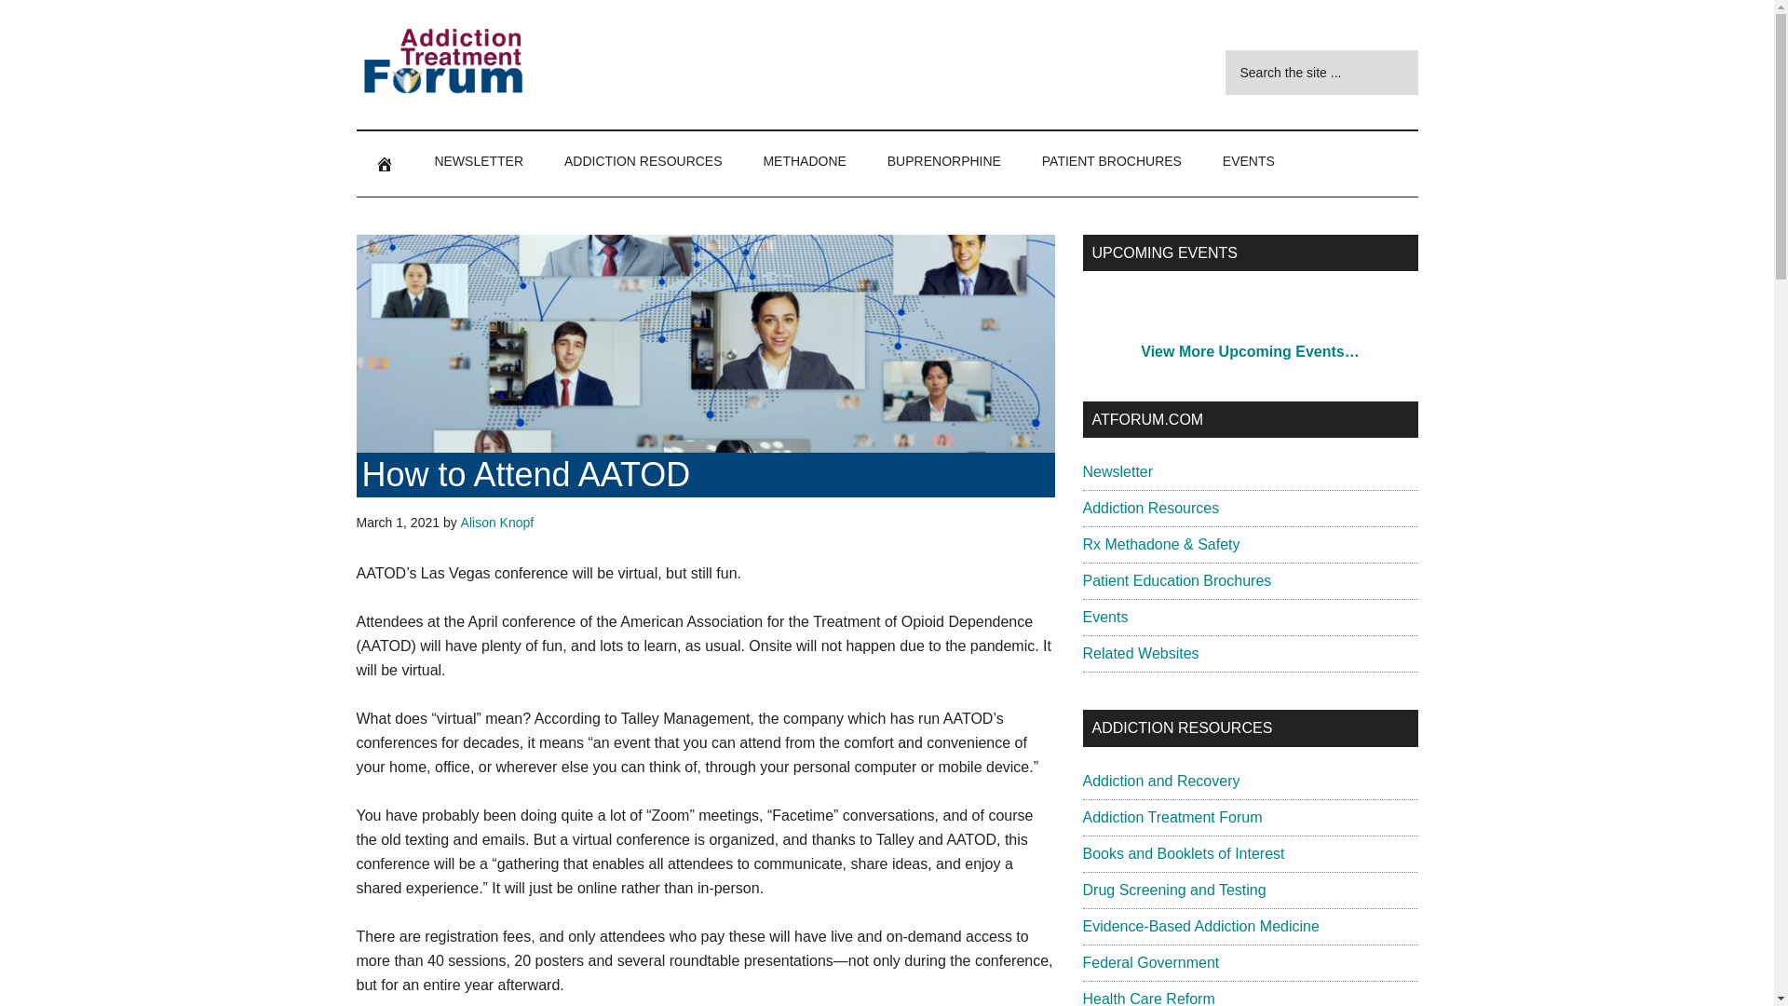 The image size is (1788, 1006). Describe the element at coordinates (1104, 617) in the screenshot. I see `Events` at that location.